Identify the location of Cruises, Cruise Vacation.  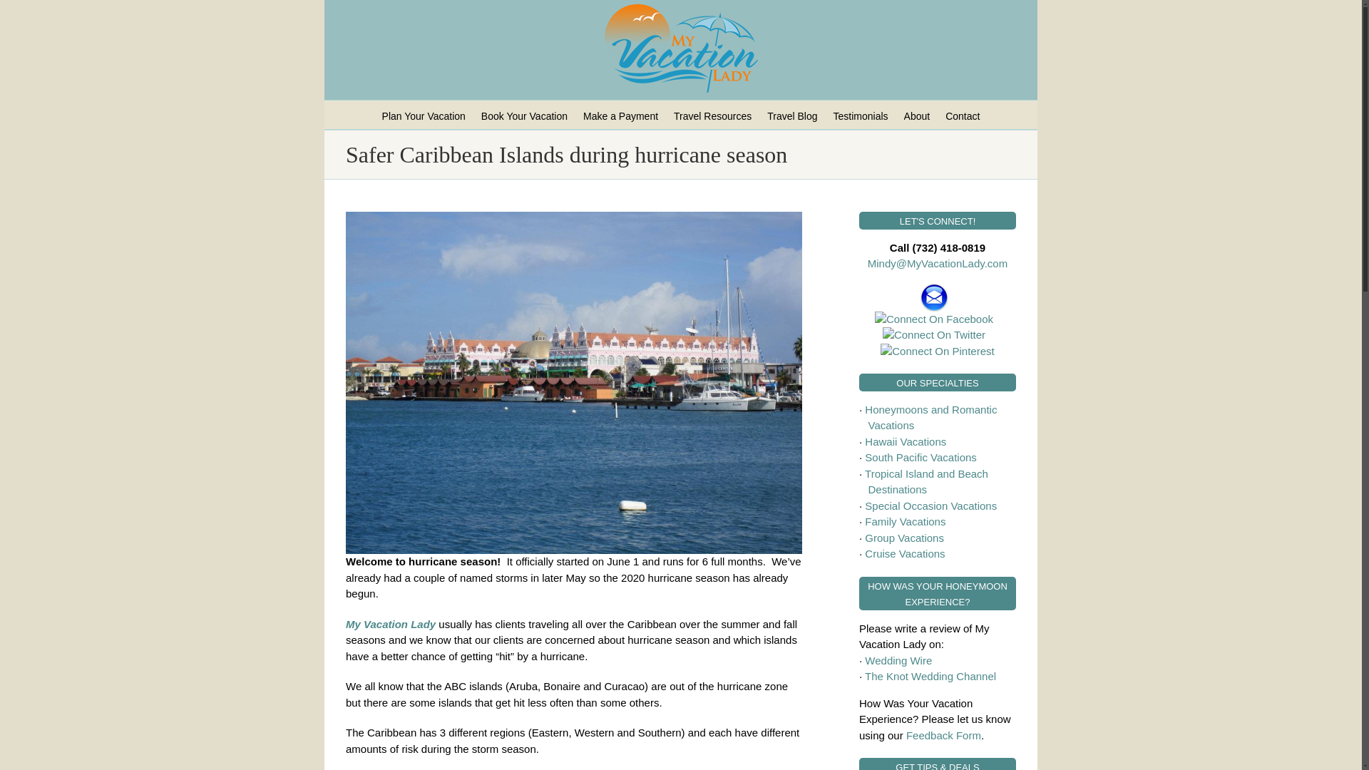
(904, 553).